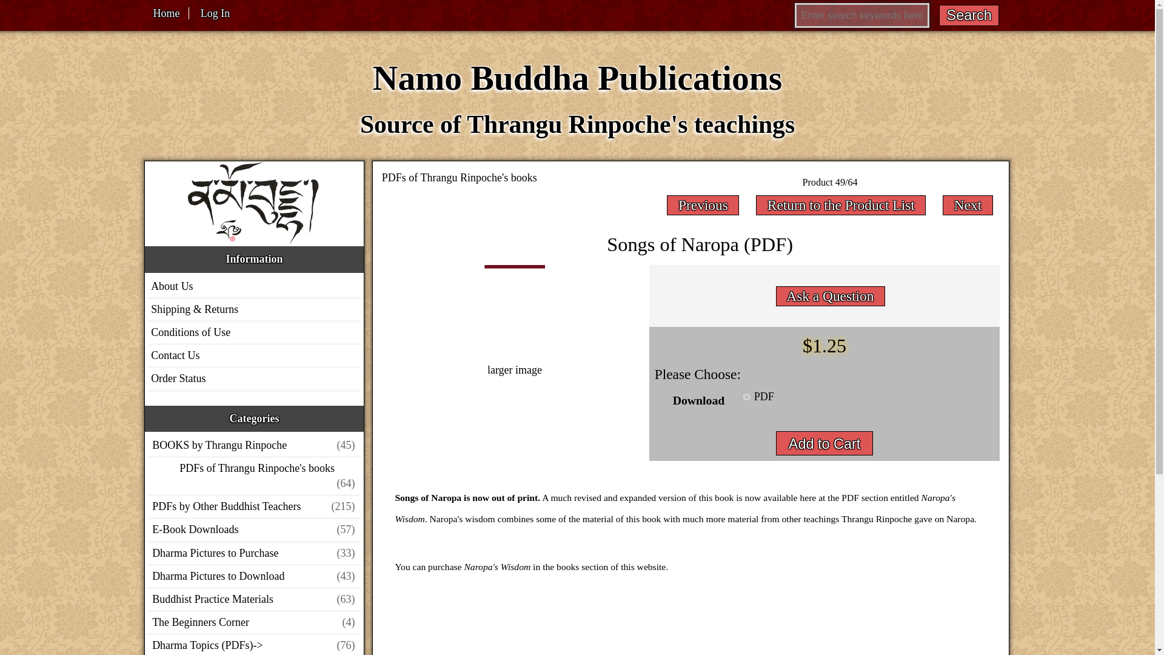 This screenshot has height=655, width=1164. What do you see at coordinates (215, 13) in the screenshot?
I see `Log In` at bounding box center [215, 13].